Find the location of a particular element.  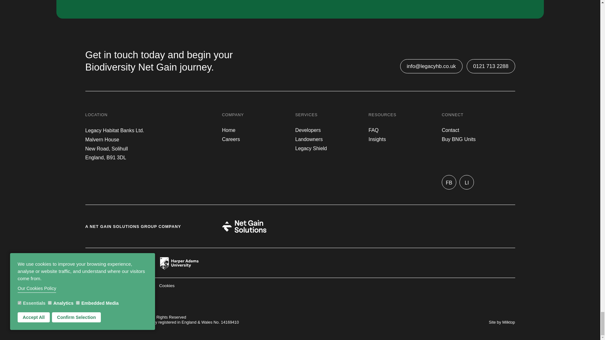

Net Gain Solutions is located at coordinates (244, 226).